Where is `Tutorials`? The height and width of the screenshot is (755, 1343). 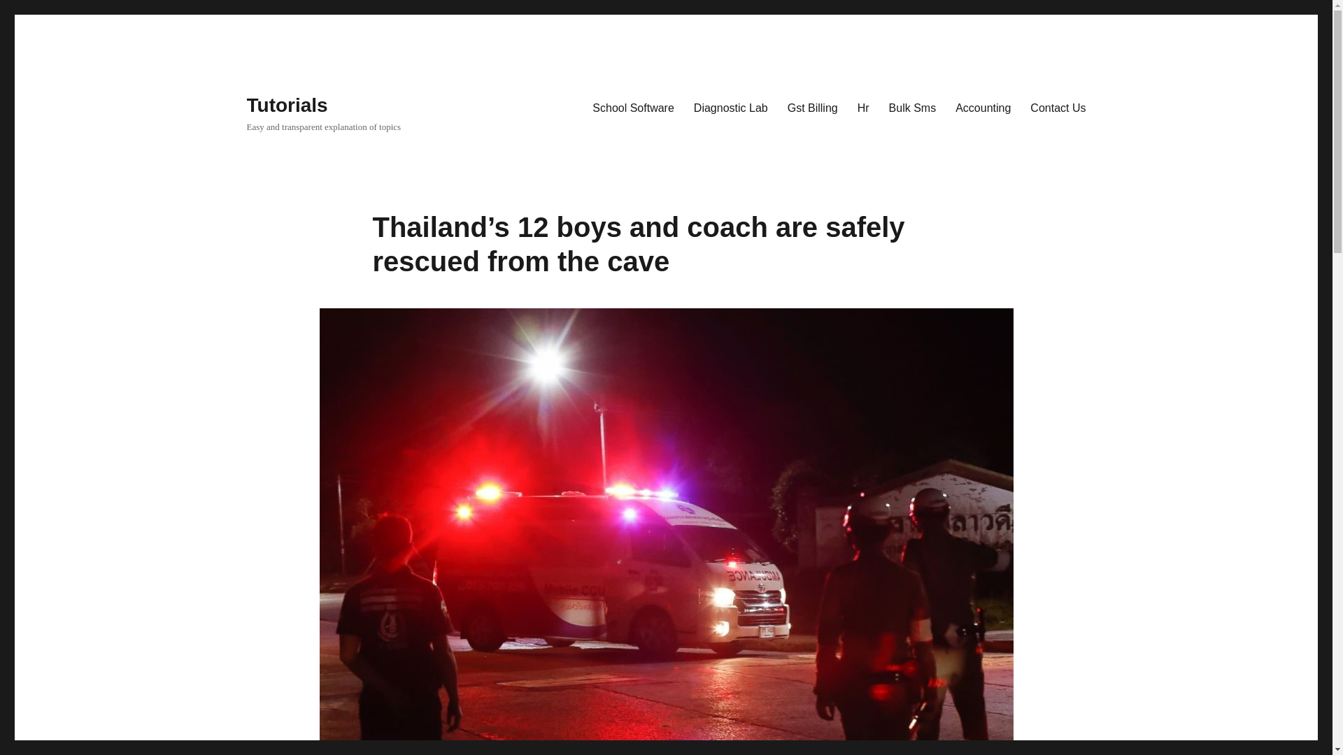
Tutorials is located at coordinates (287, 105).